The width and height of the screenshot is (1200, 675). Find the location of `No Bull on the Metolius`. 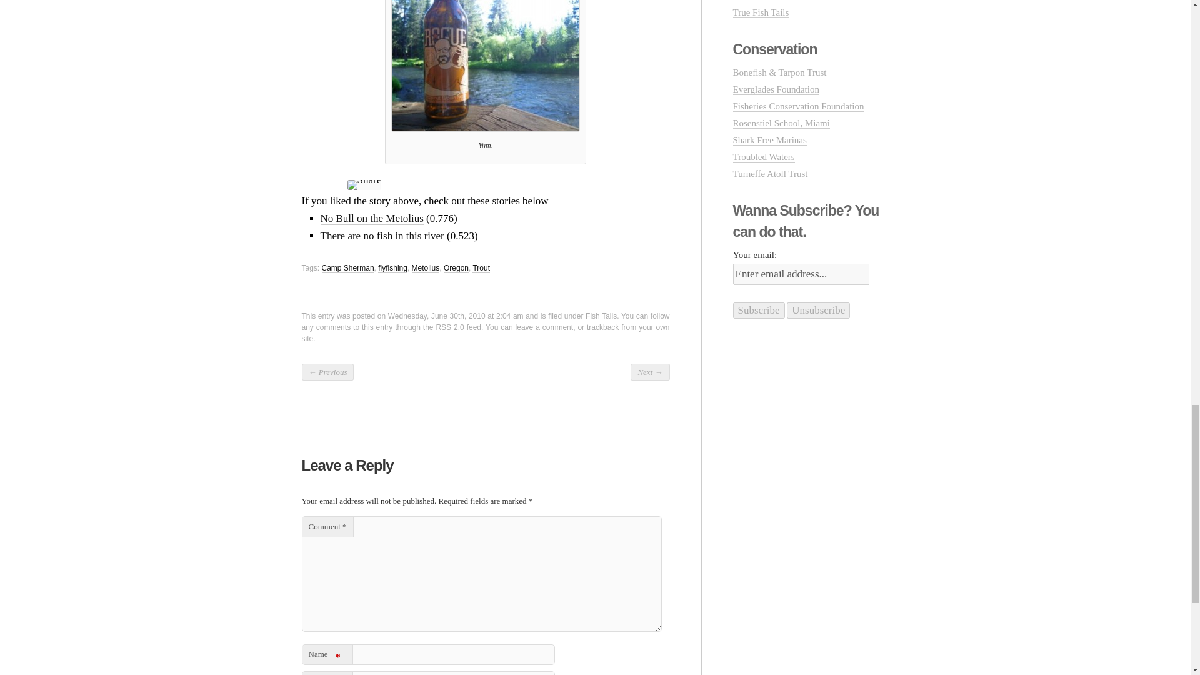

No Bull on the Metolius is located at coordinates (371, 219).